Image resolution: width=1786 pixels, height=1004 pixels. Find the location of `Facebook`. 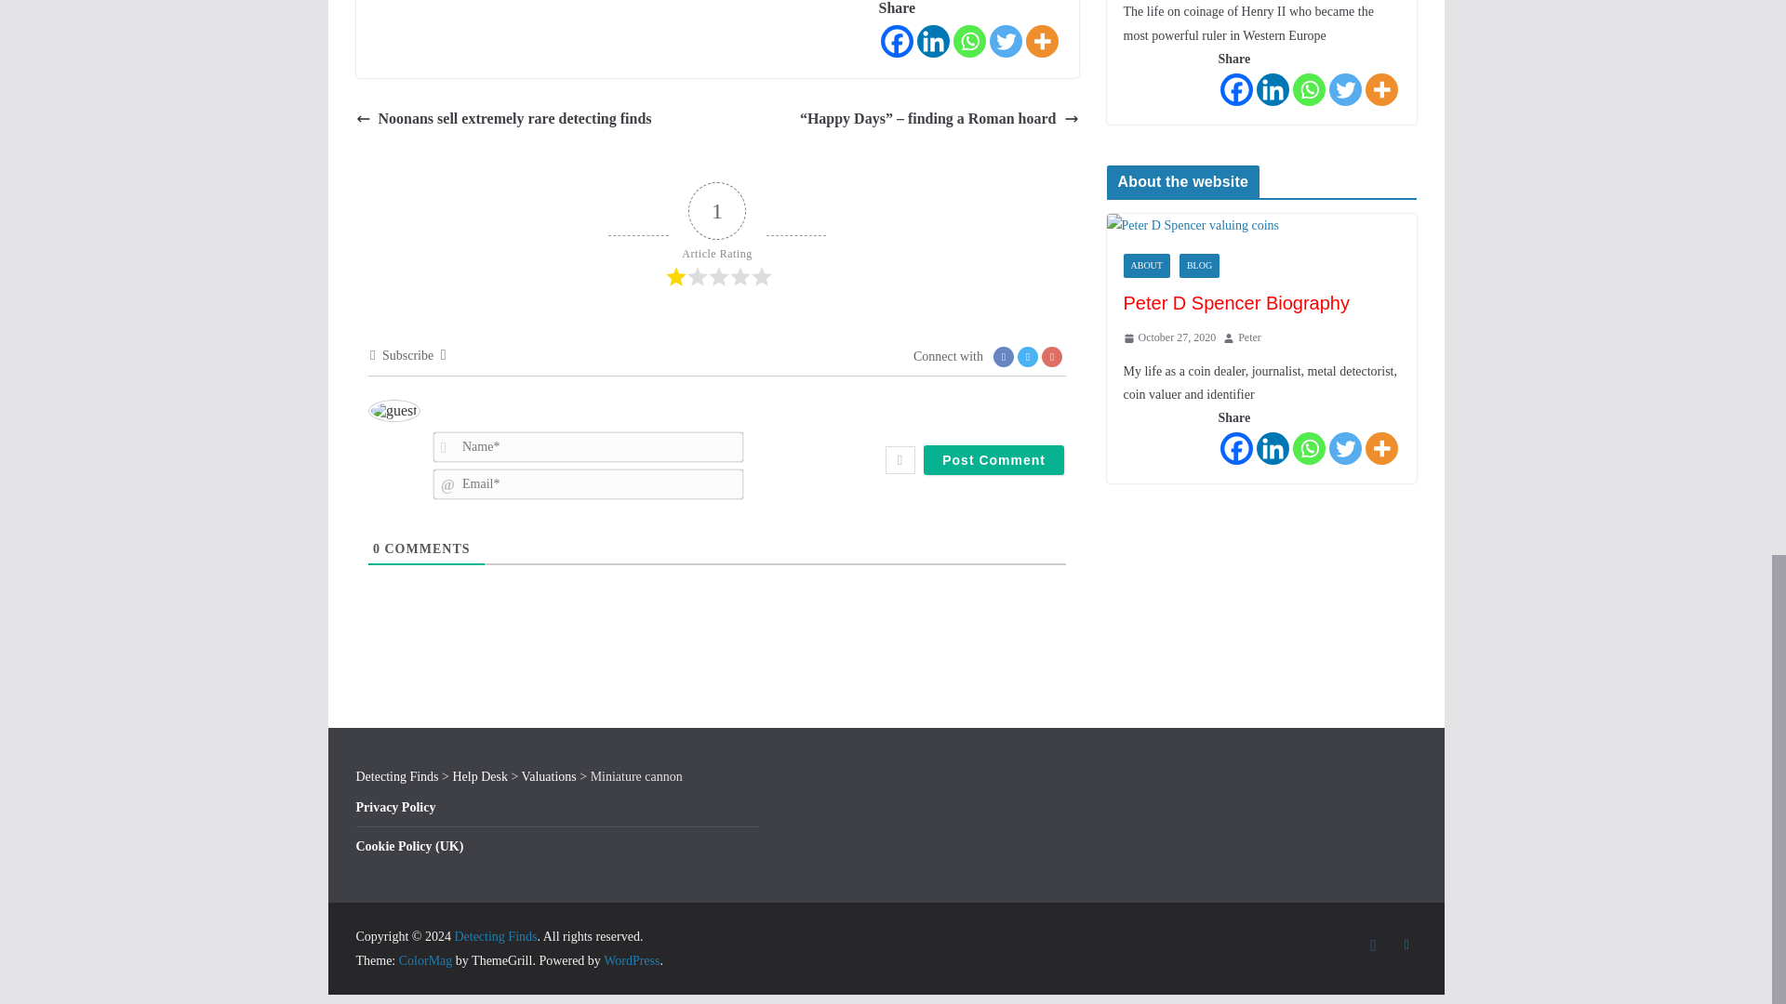

Facebook is located at coordinates (897, 41).